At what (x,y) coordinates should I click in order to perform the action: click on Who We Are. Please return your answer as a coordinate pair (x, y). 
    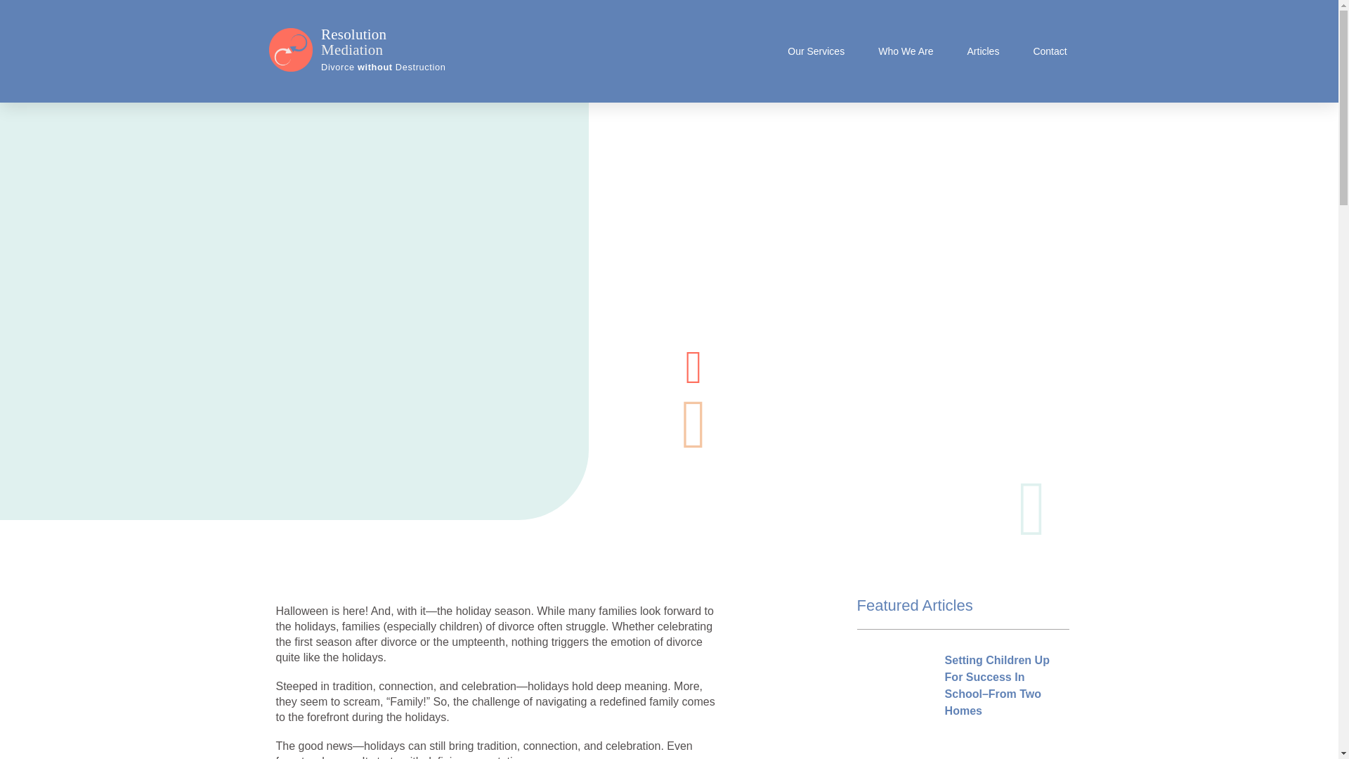
    Looking at the image, I should click on (905, 51).